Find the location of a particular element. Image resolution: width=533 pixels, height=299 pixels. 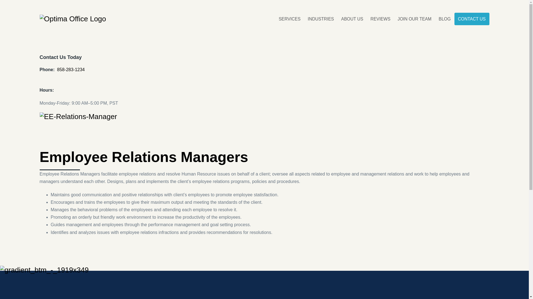

BLOG is located at coordinates (444, 19).